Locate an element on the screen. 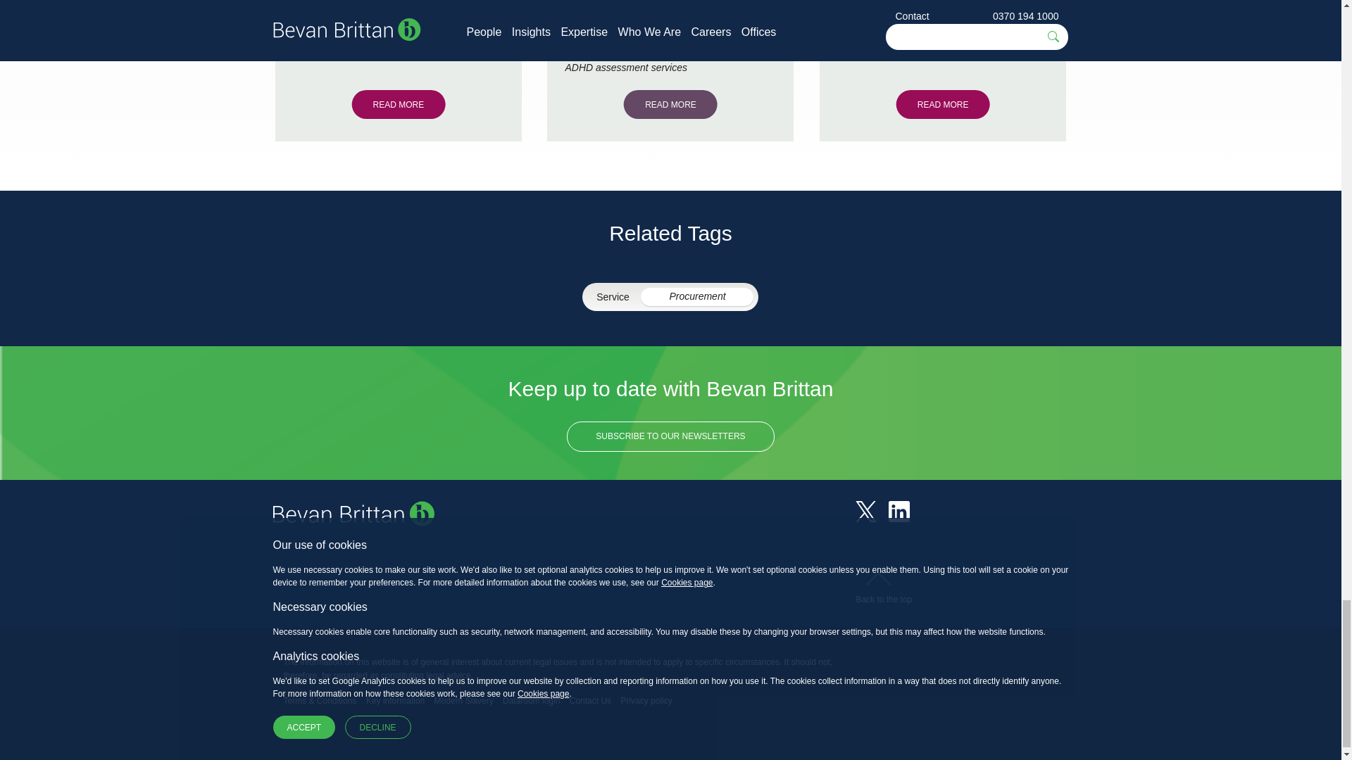 The image size is (1352, 760). READ MORE is located at coordinates (398, 104).